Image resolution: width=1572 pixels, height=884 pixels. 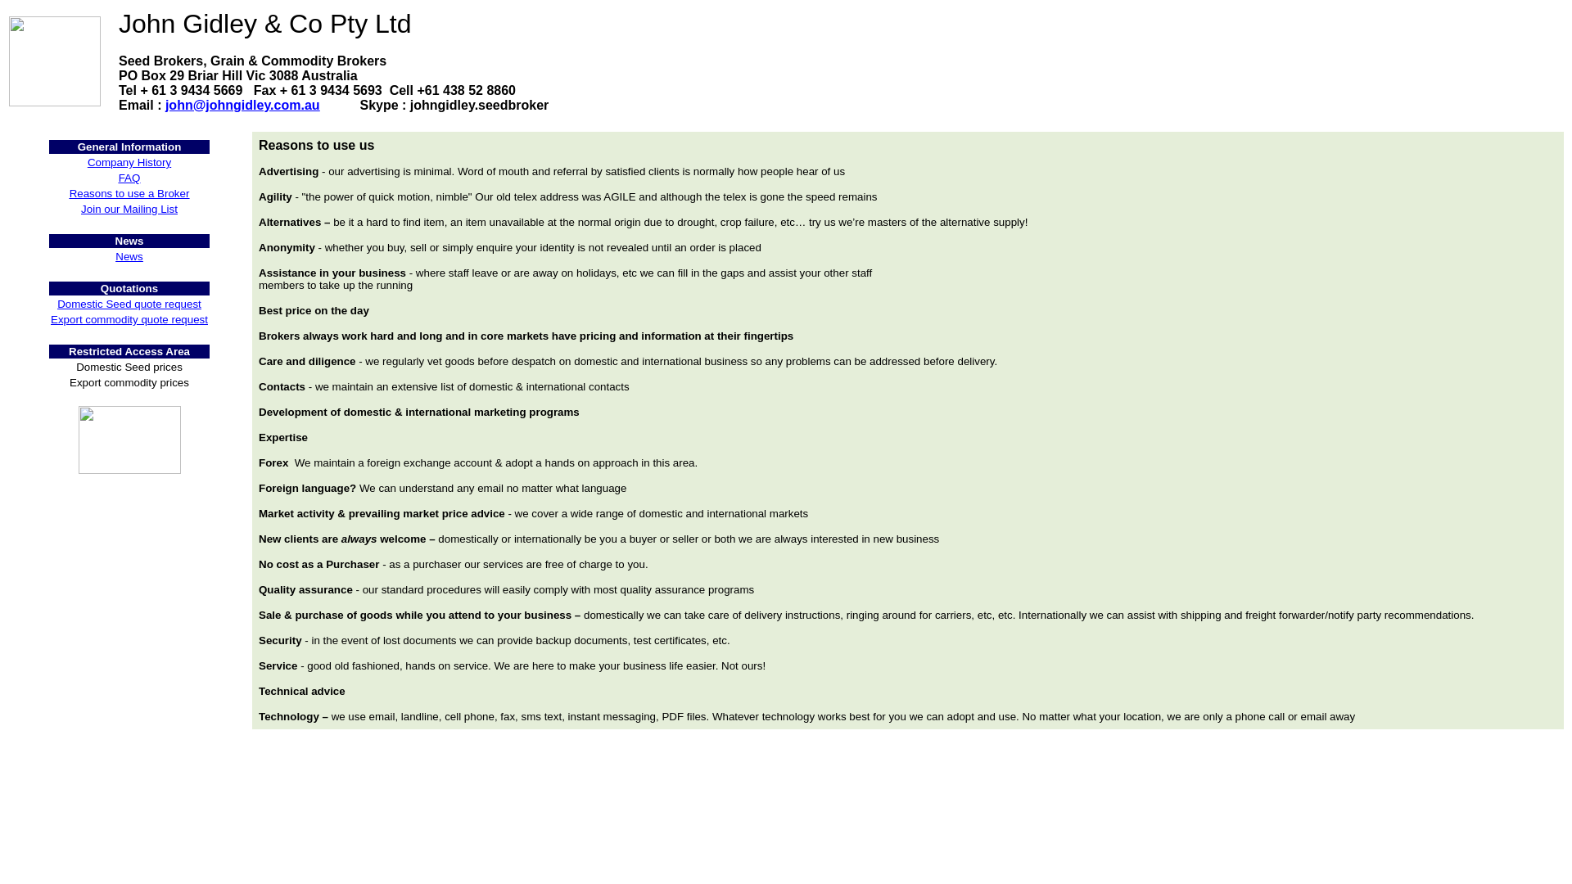 What do you see at coordinates (129, 210) in the screenshot?
I see `Join our Mailing List` at bounding box center [129, 210].